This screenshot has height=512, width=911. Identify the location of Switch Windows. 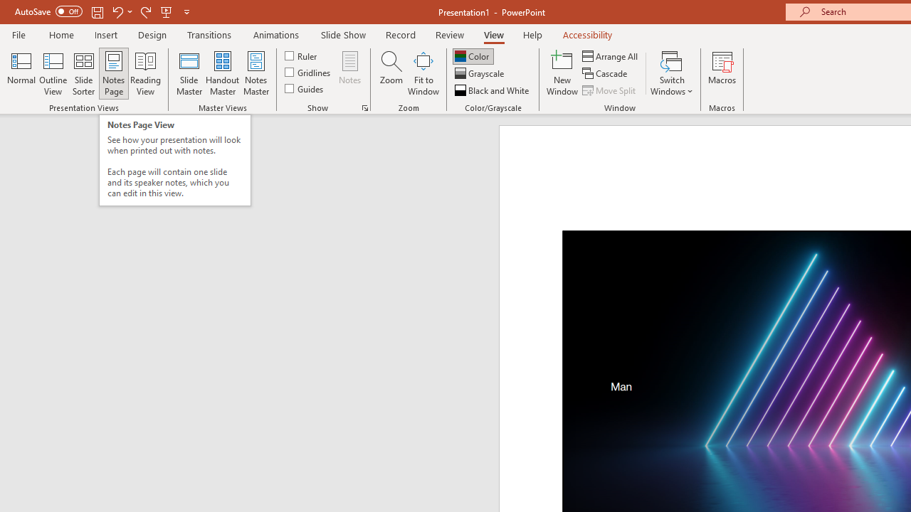
(672, 73).